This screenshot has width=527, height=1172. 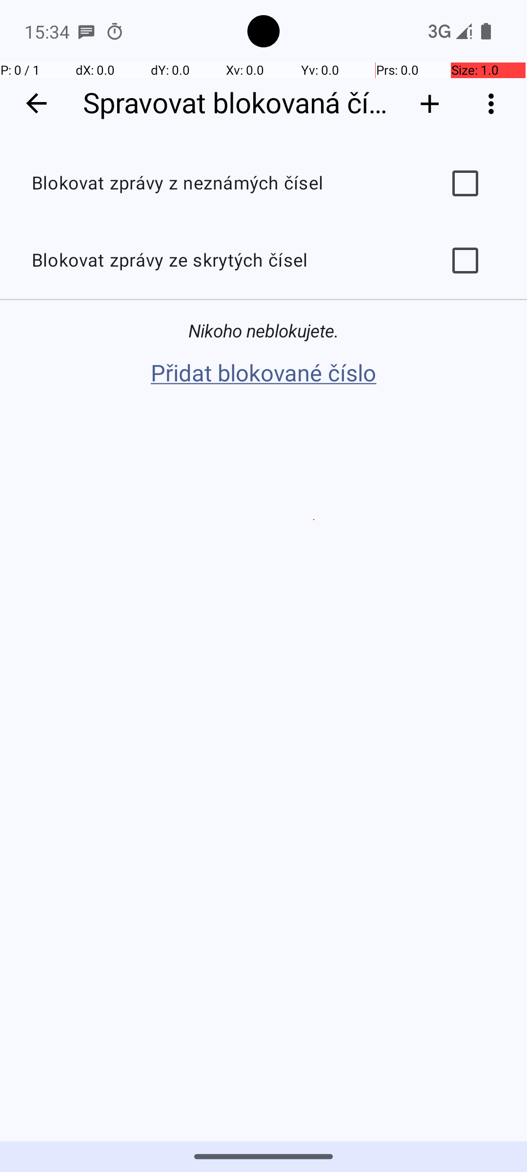 I want to click on Přidat blokované číslo, so click(x=263, y=374).